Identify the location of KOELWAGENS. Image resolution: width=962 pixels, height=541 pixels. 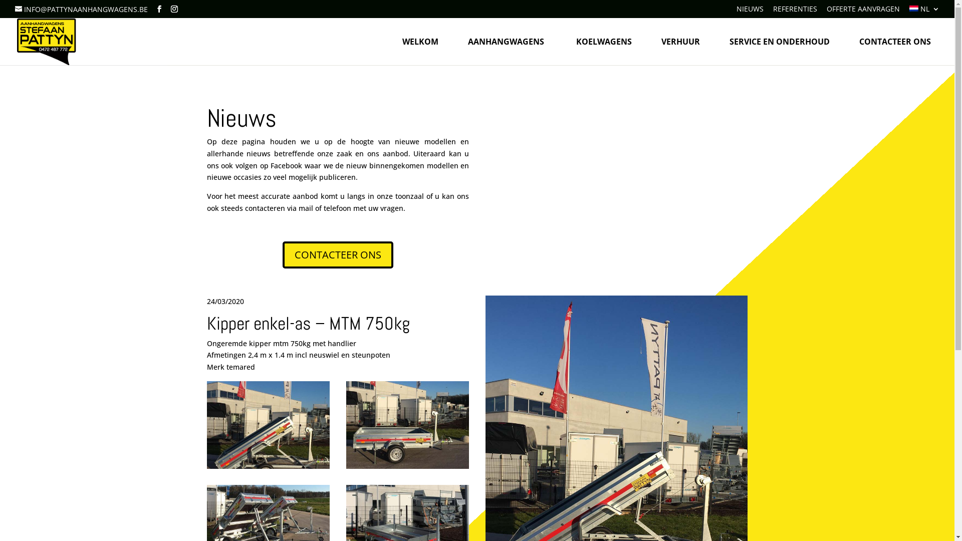
(604, 42).